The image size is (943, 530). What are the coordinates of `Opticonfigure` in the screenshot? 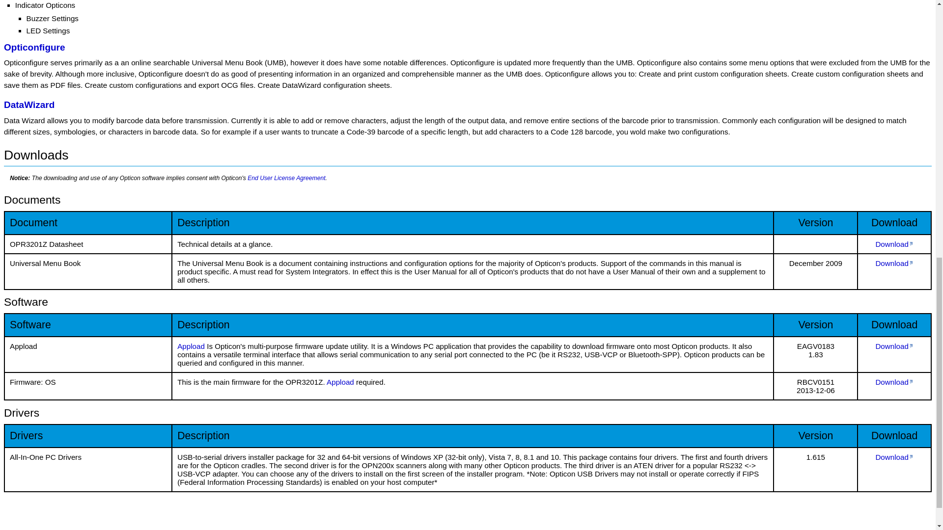 It's located at (34, 47).